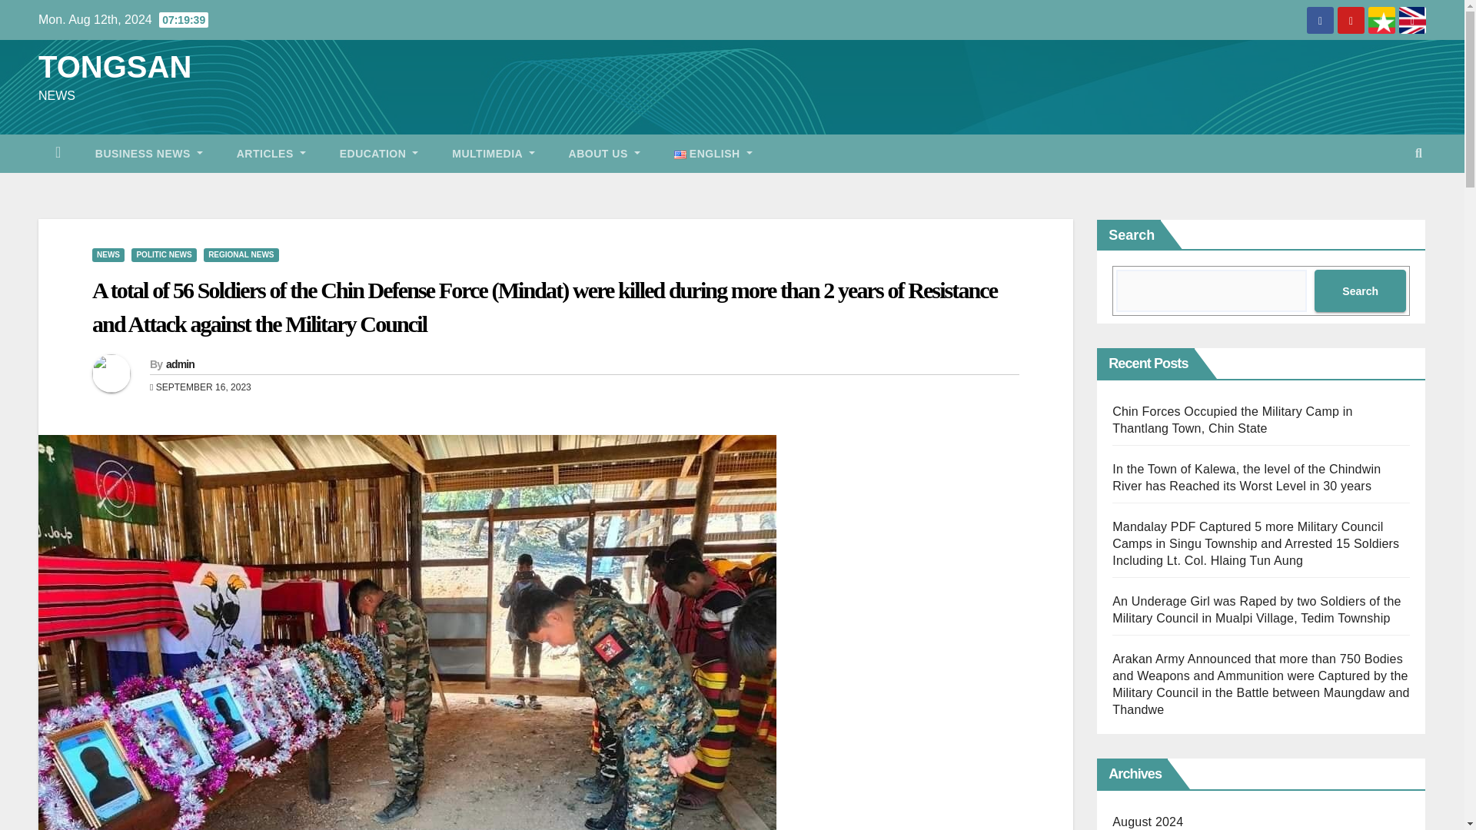  I want to click on ABOUT US, so click(604, 153).